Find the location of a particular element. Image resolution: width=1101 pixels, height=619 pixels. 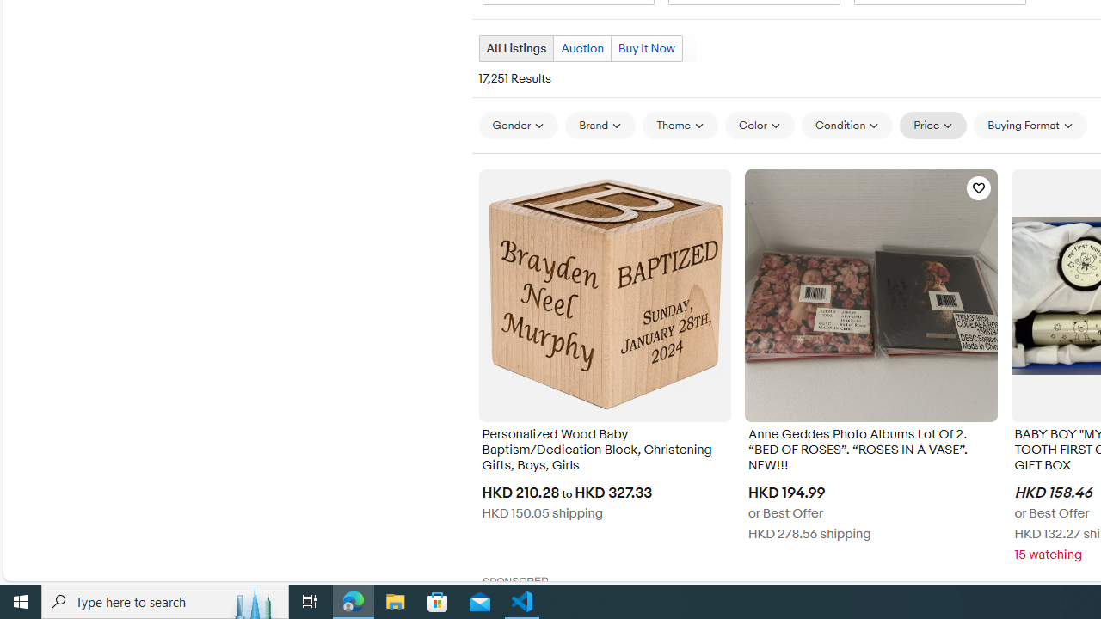

Color is located at coordinates (760, 125).